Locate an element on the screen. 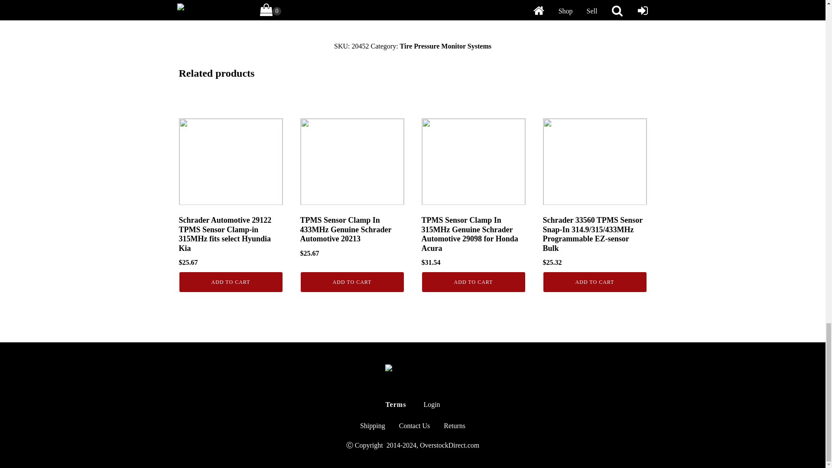  ADD TO CART is located at coordinates (231, 282).